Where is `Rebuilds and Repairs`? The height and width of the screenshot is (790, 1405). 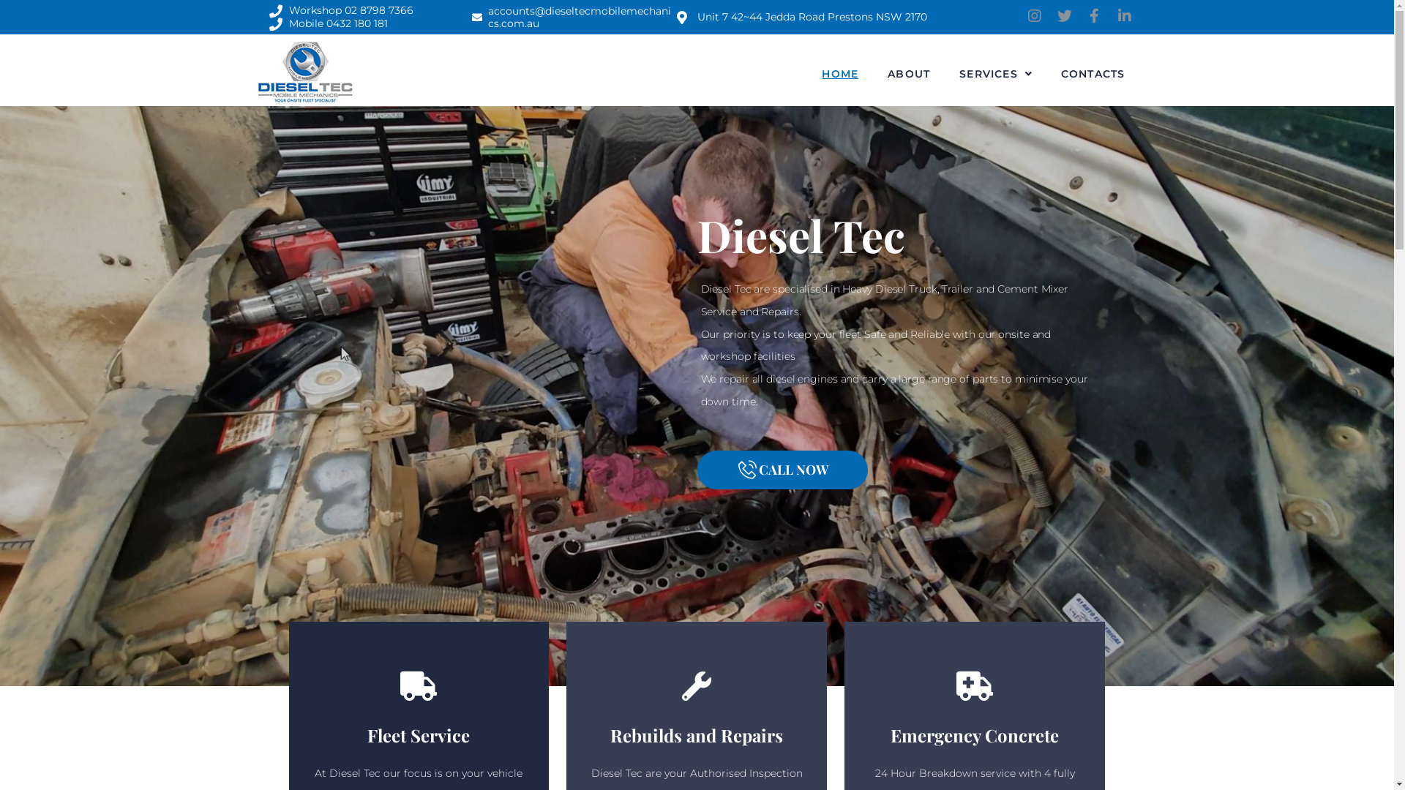 Rebuilds and Repairs is located at coordinates (697, 735).